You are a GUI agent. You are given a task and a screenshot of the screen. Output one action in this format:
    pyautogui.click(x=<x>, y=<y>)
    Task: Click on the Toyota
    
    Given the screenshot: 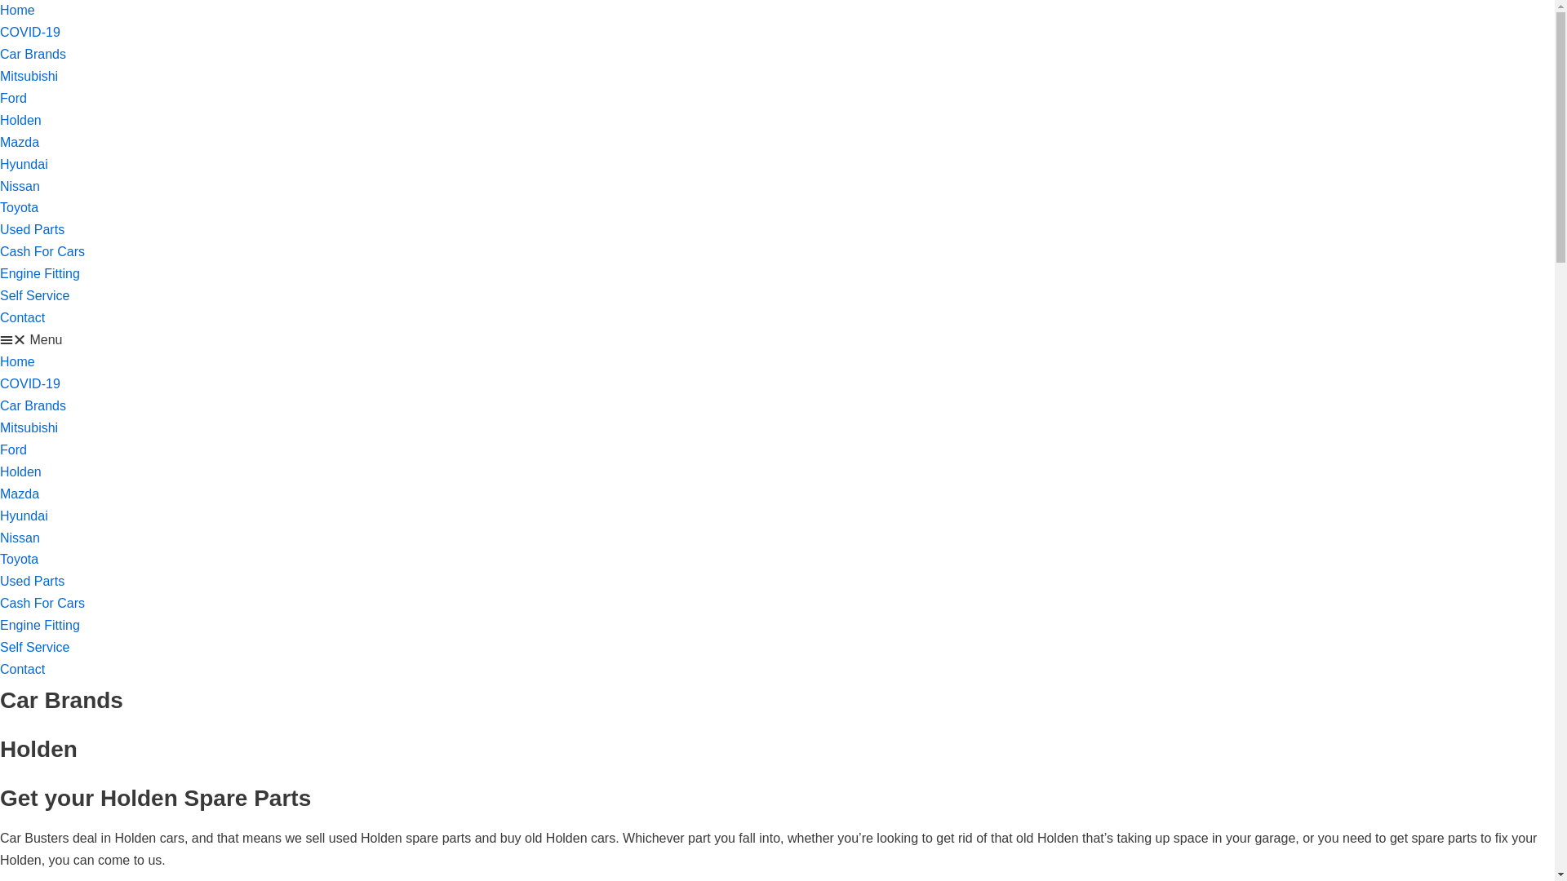 What is the action you would take?
    pyautogui.click(x=20, y=207)
    